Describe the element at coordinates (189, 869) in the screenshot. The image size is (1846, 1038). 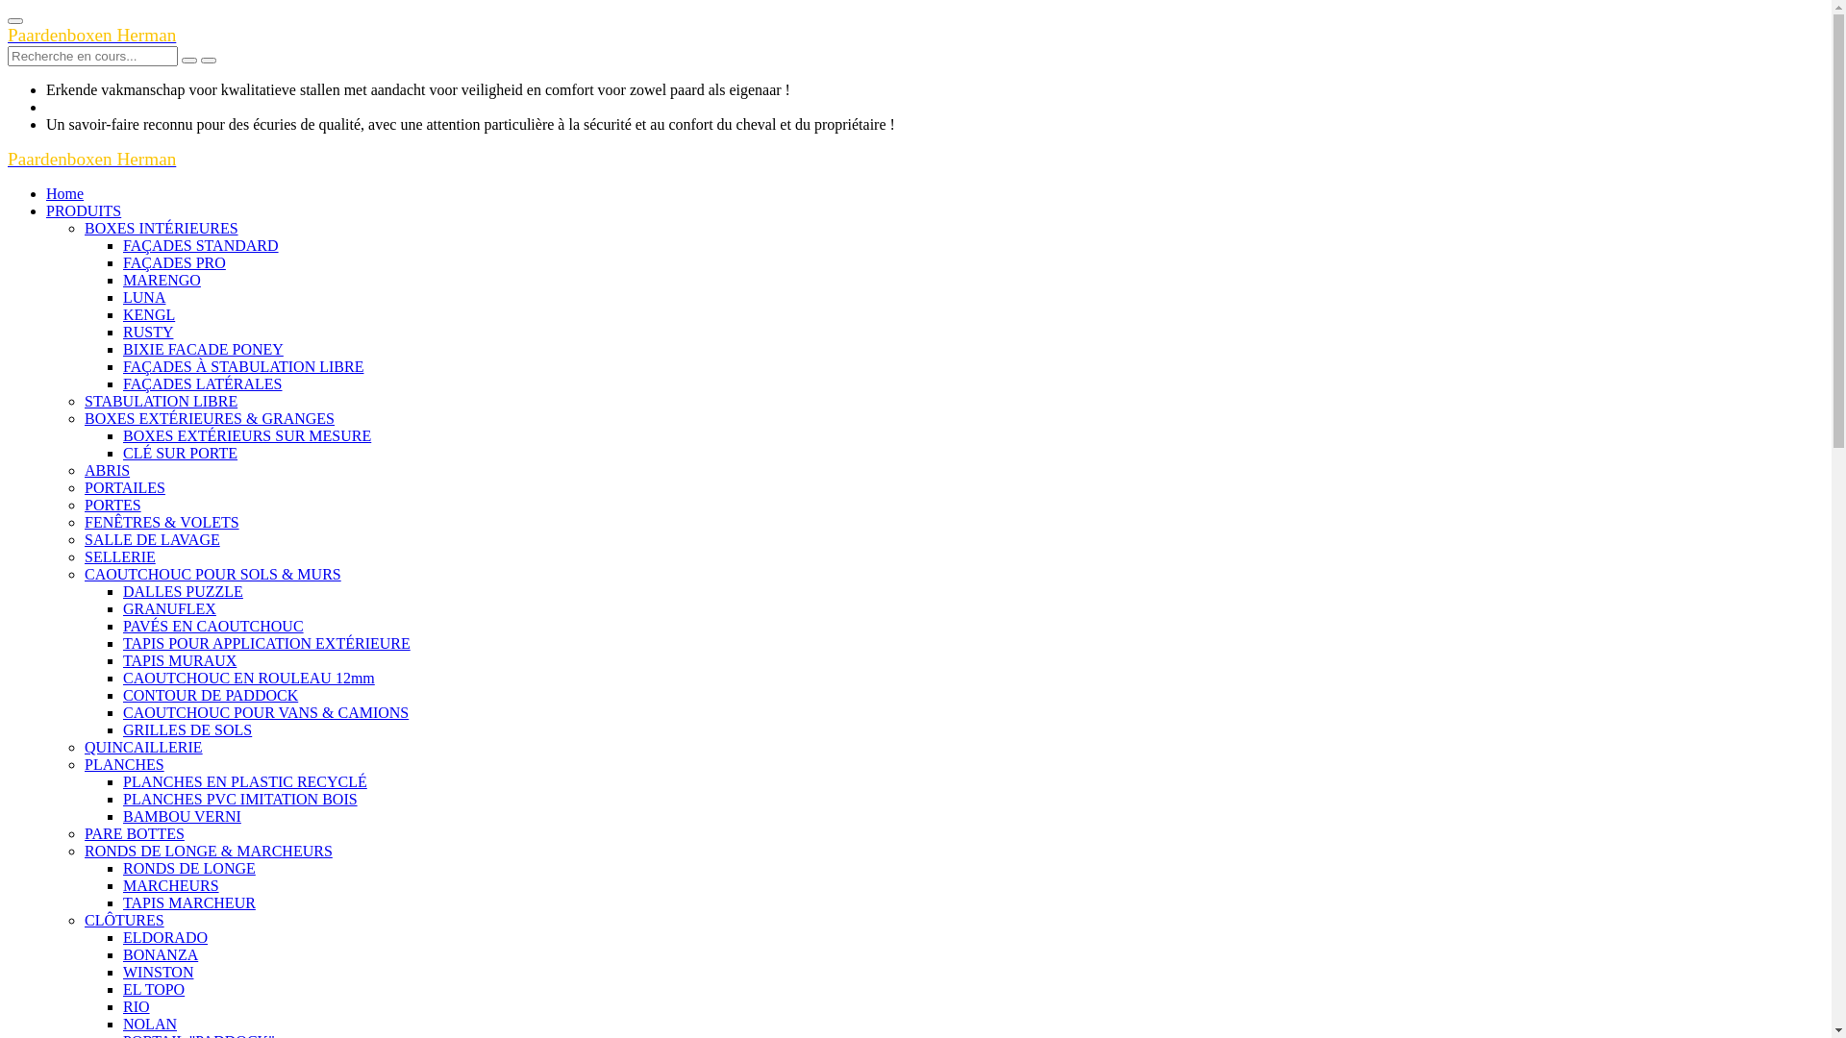
I see `RONDS DE LONGE` at that location.